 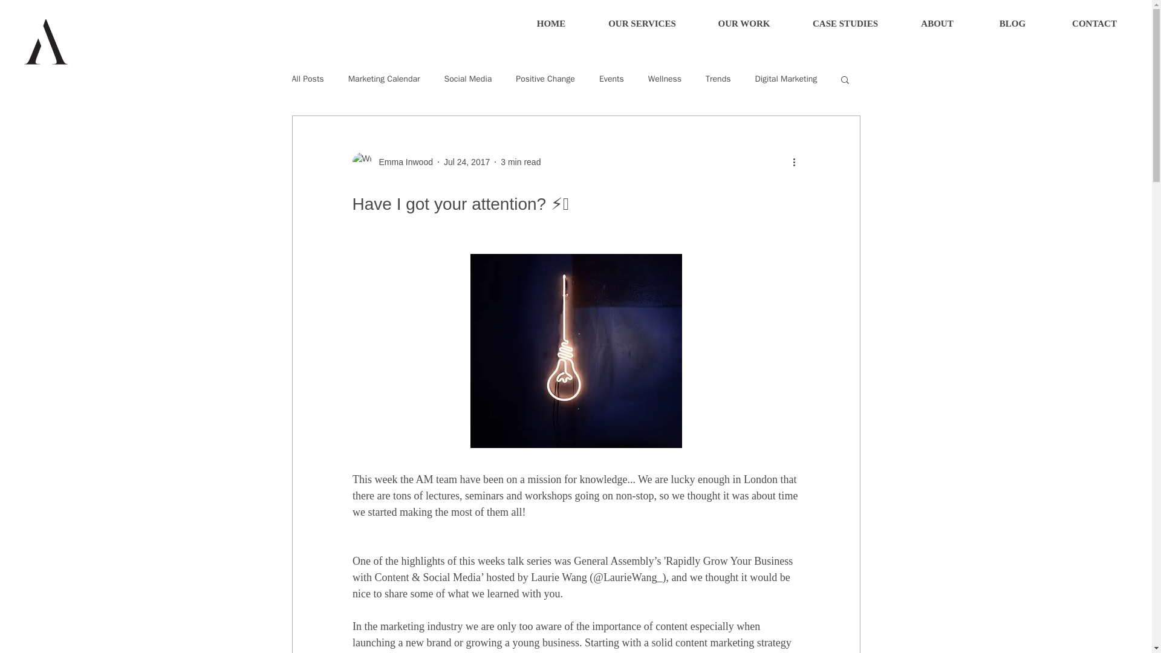 I want to click on Emma Inwood, so click(x=402, y=162).